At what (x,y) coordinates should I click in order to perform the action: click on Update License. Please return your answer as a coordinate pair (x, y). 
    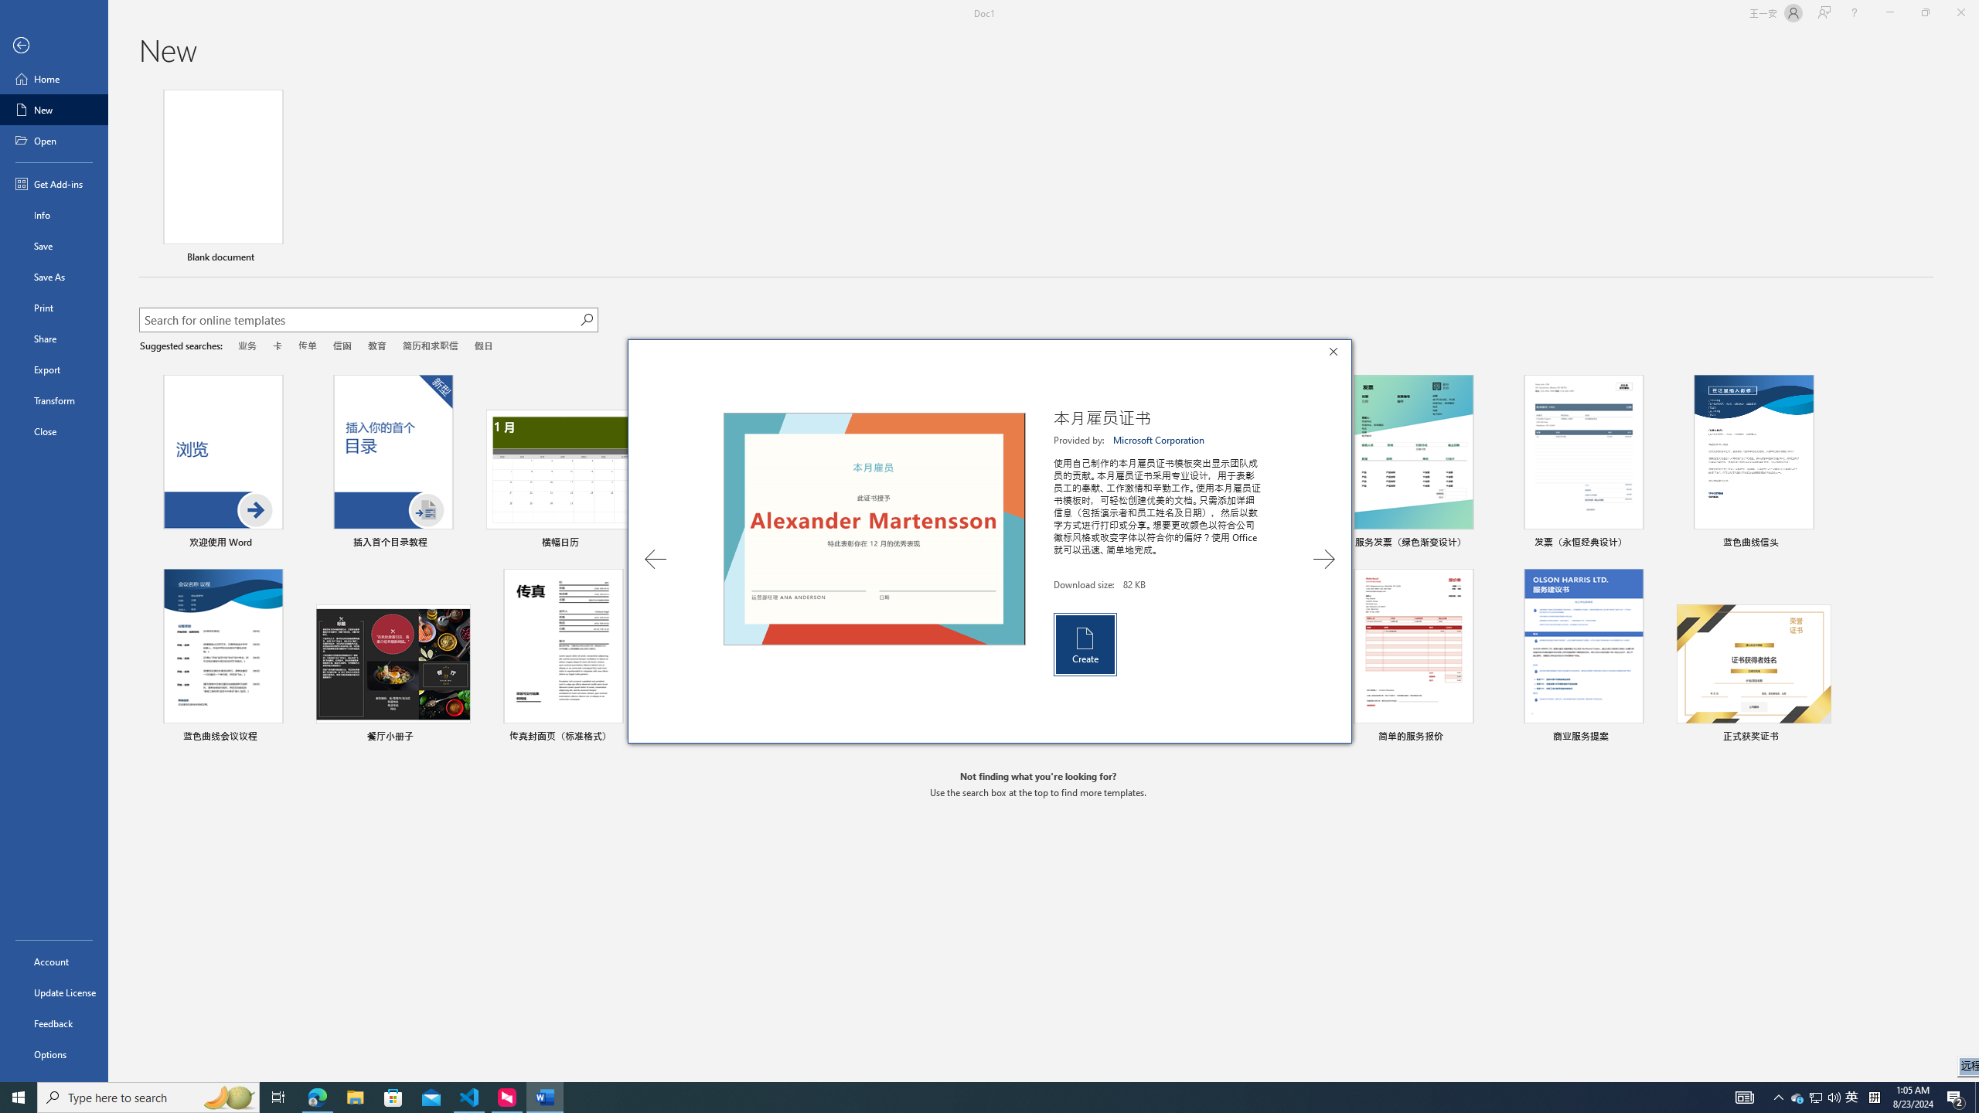
    Looking at the image, I should click on (54, 1053).